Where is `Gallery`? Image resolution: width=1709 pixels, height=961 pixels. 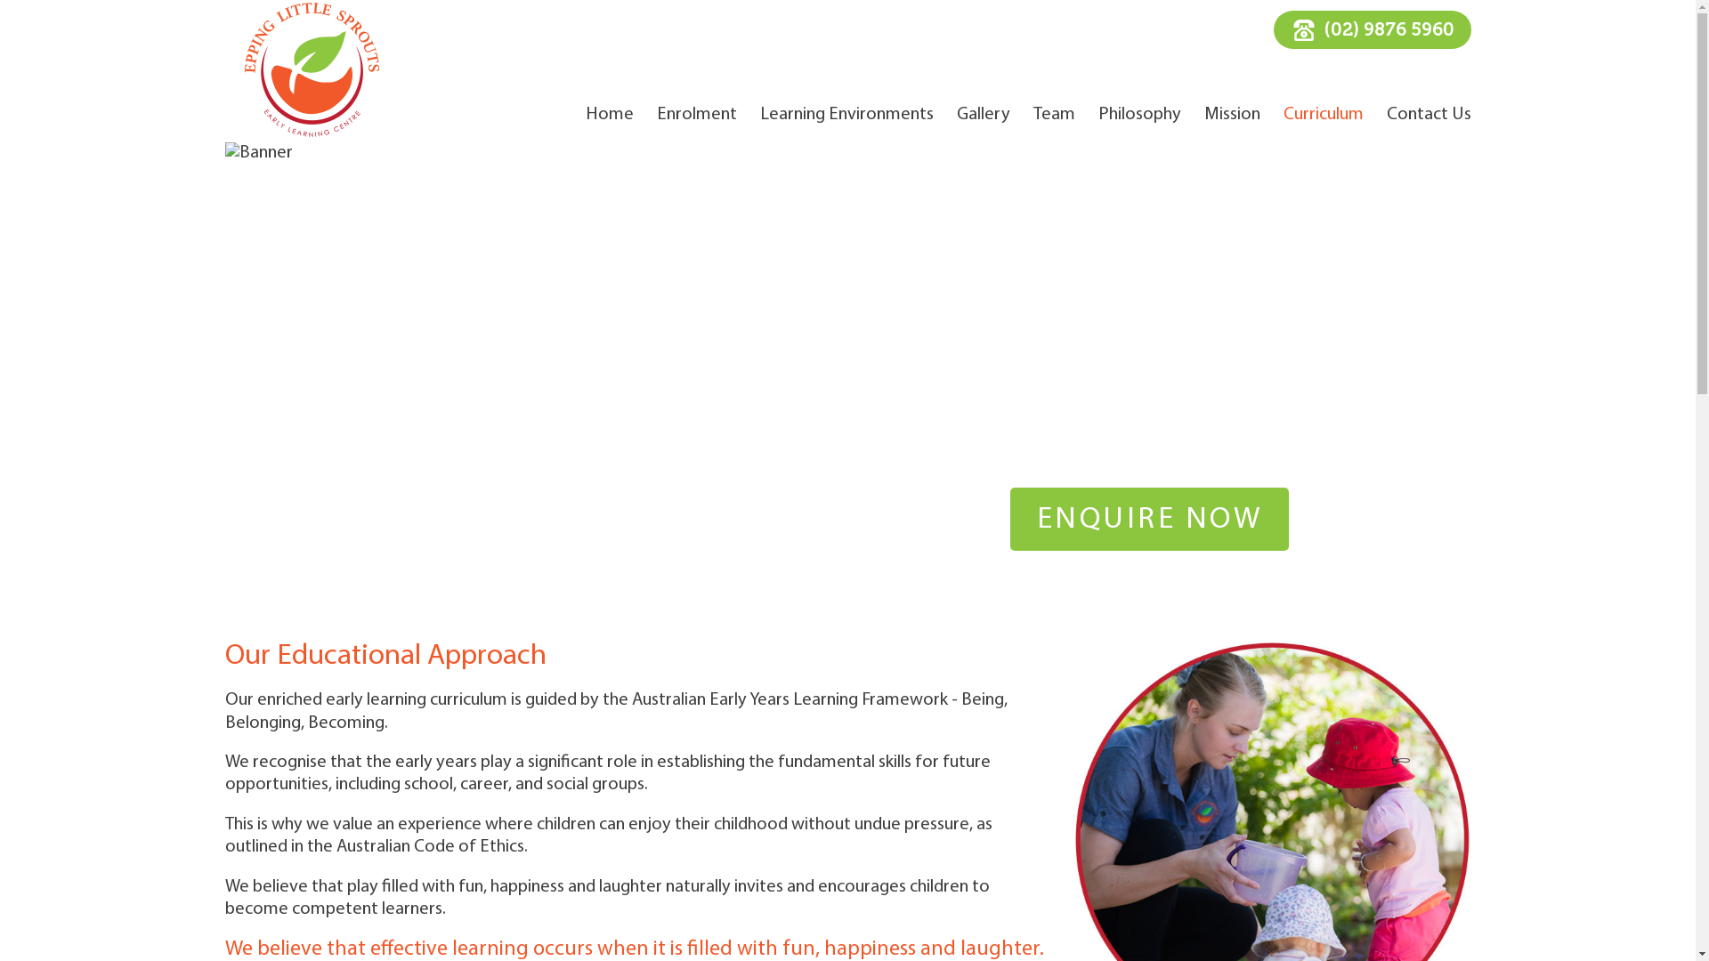
Gallery is located at coordinates (983, 116).